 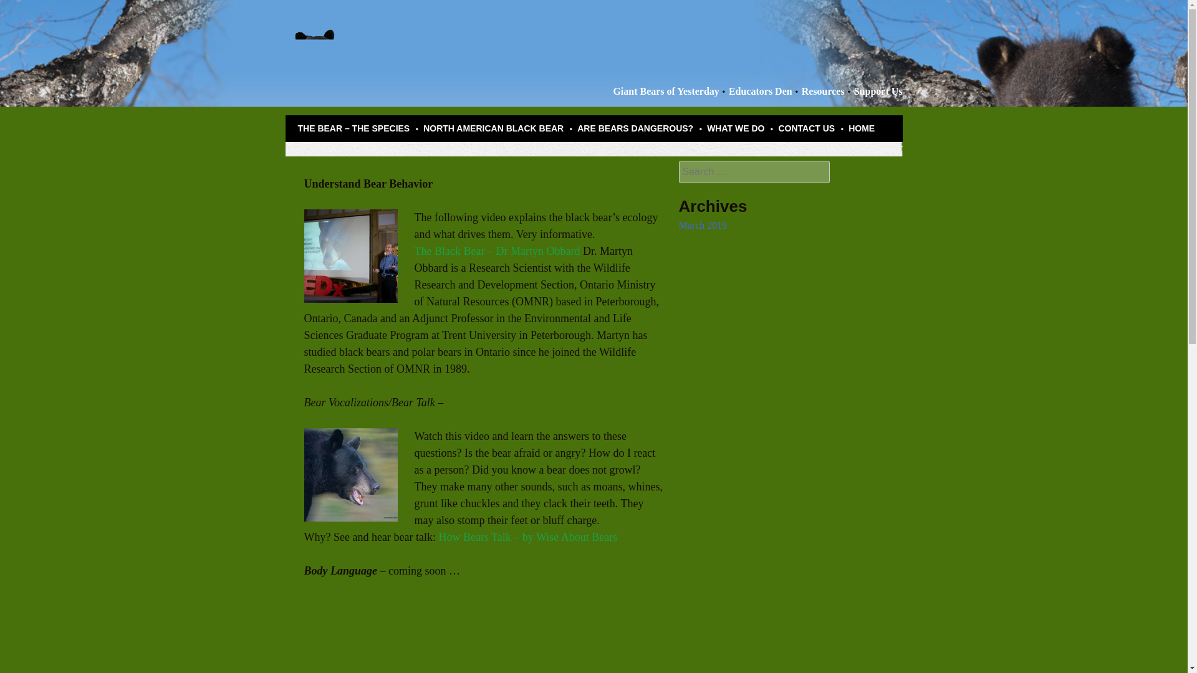 What do you see at coordinates (806, 128) in the screenshot?
I see `CONTACT US` at bounding box center [806, 128].